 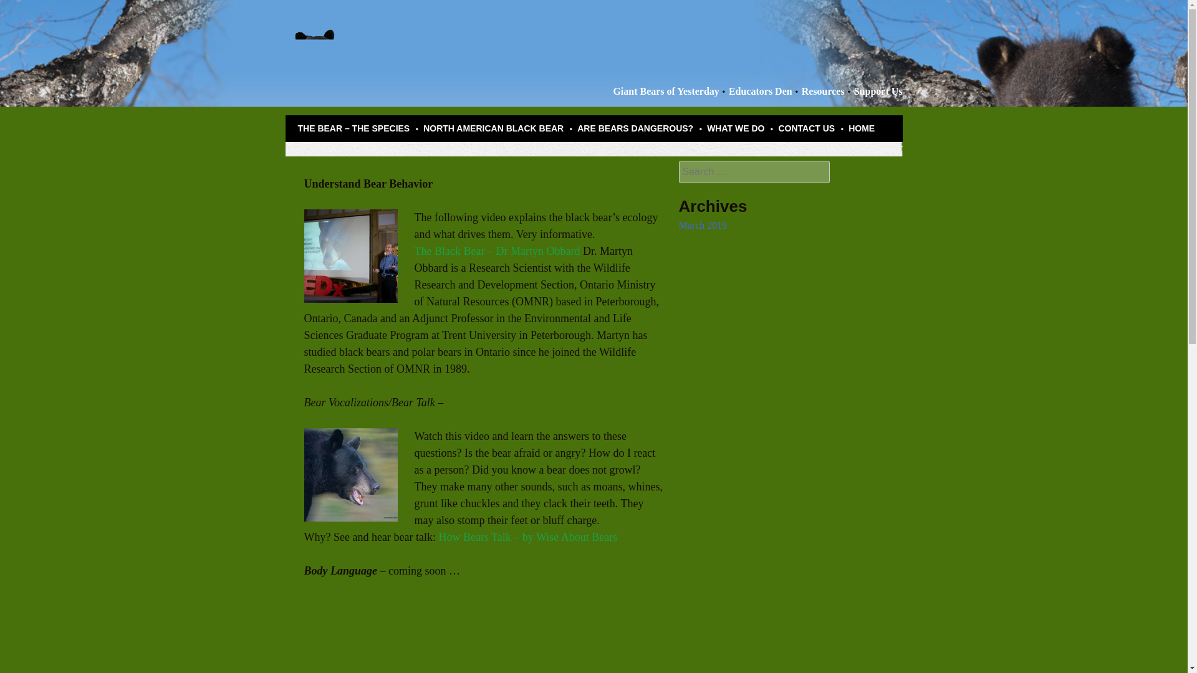 What do you see at coordinates (806, 128) in the screenshot?
I see `CONTACT US` at bounding box center [806, 128].